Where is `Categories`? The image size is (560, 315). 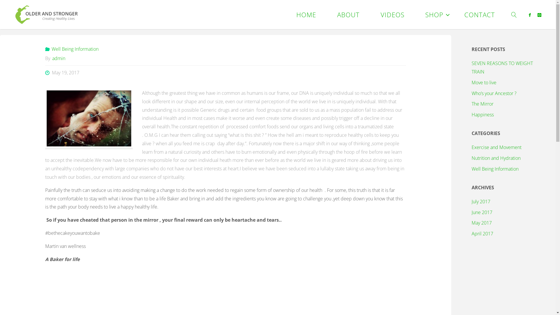 Categories is located at coordinates (48, 49).